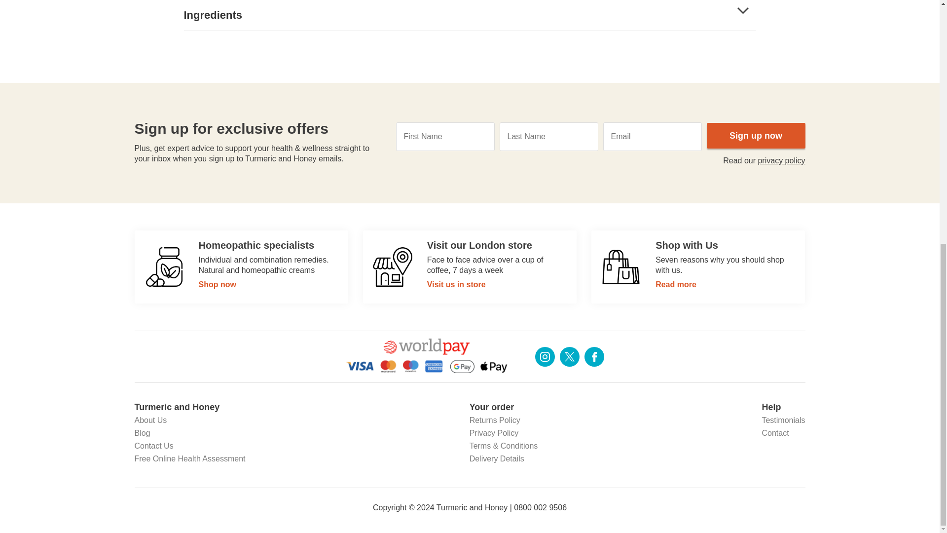  Describe the element at coordinates (241, 266) in the screenshot. I see `Shop now` at that location.